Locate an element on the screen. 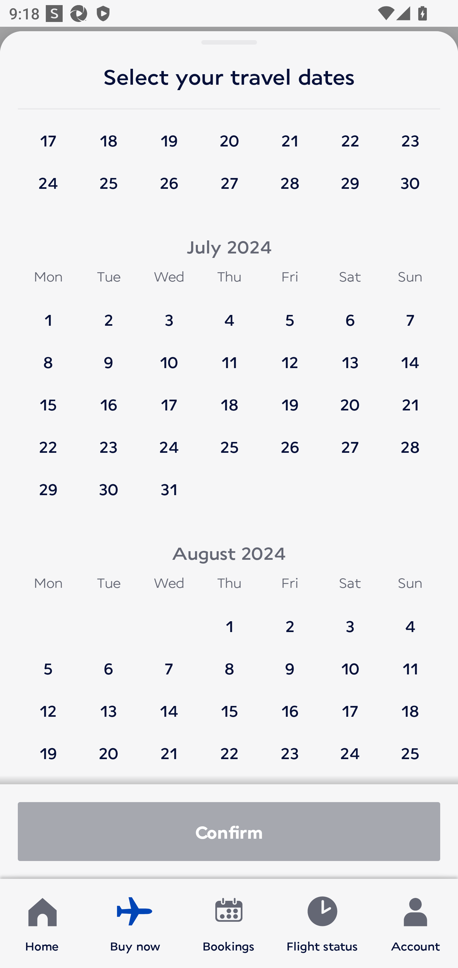 Image resolution: width=458 pixels, height=968 pixels. Home is located at coordinates (42, 923).